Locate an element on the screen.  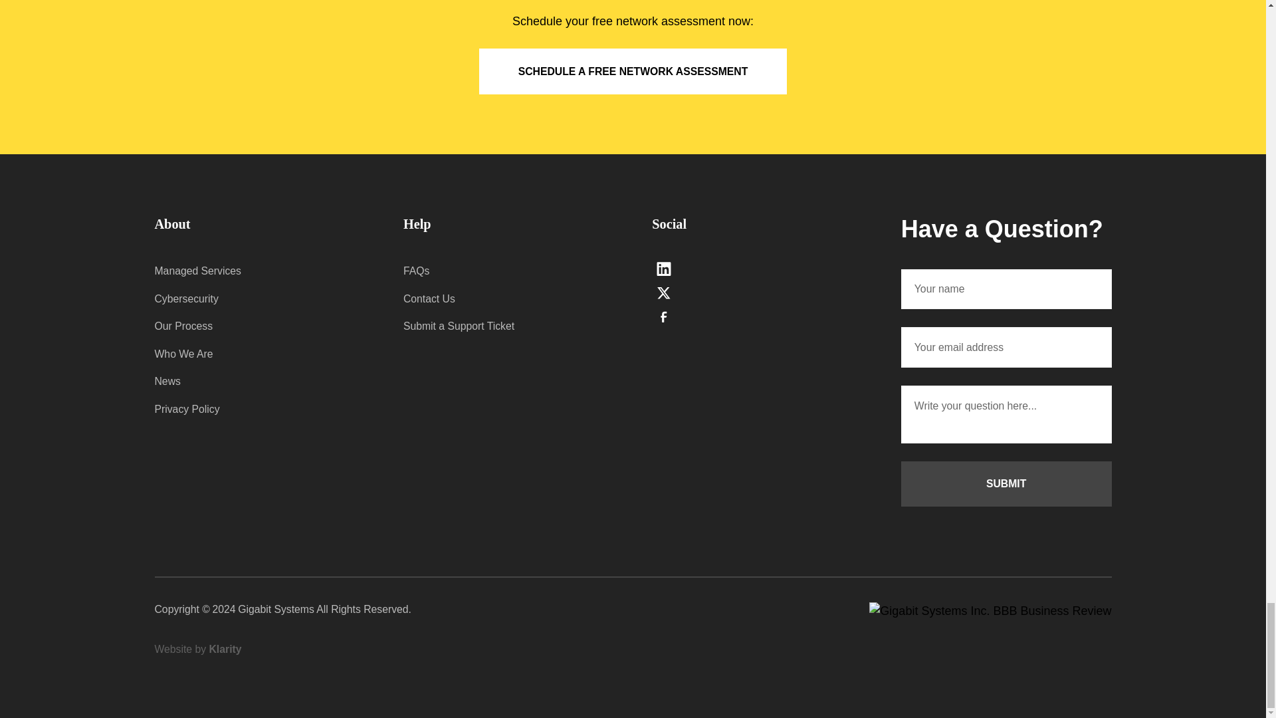
SCHEDULE A FREE NETWORK ASSESSMENT is located at coordinates (633, 71).